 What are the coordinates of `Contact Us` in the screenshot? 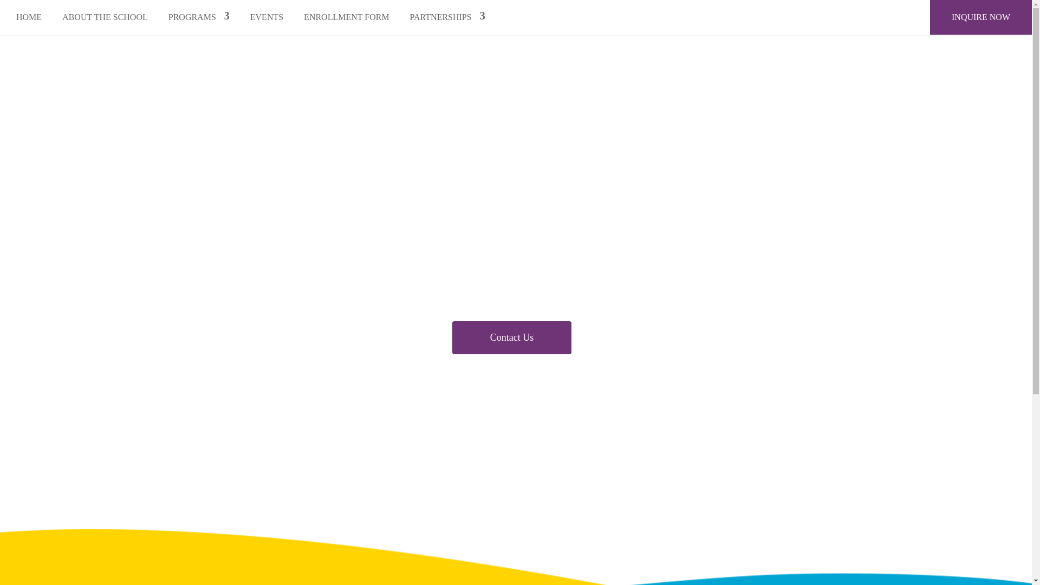 It's located at (511, 337).